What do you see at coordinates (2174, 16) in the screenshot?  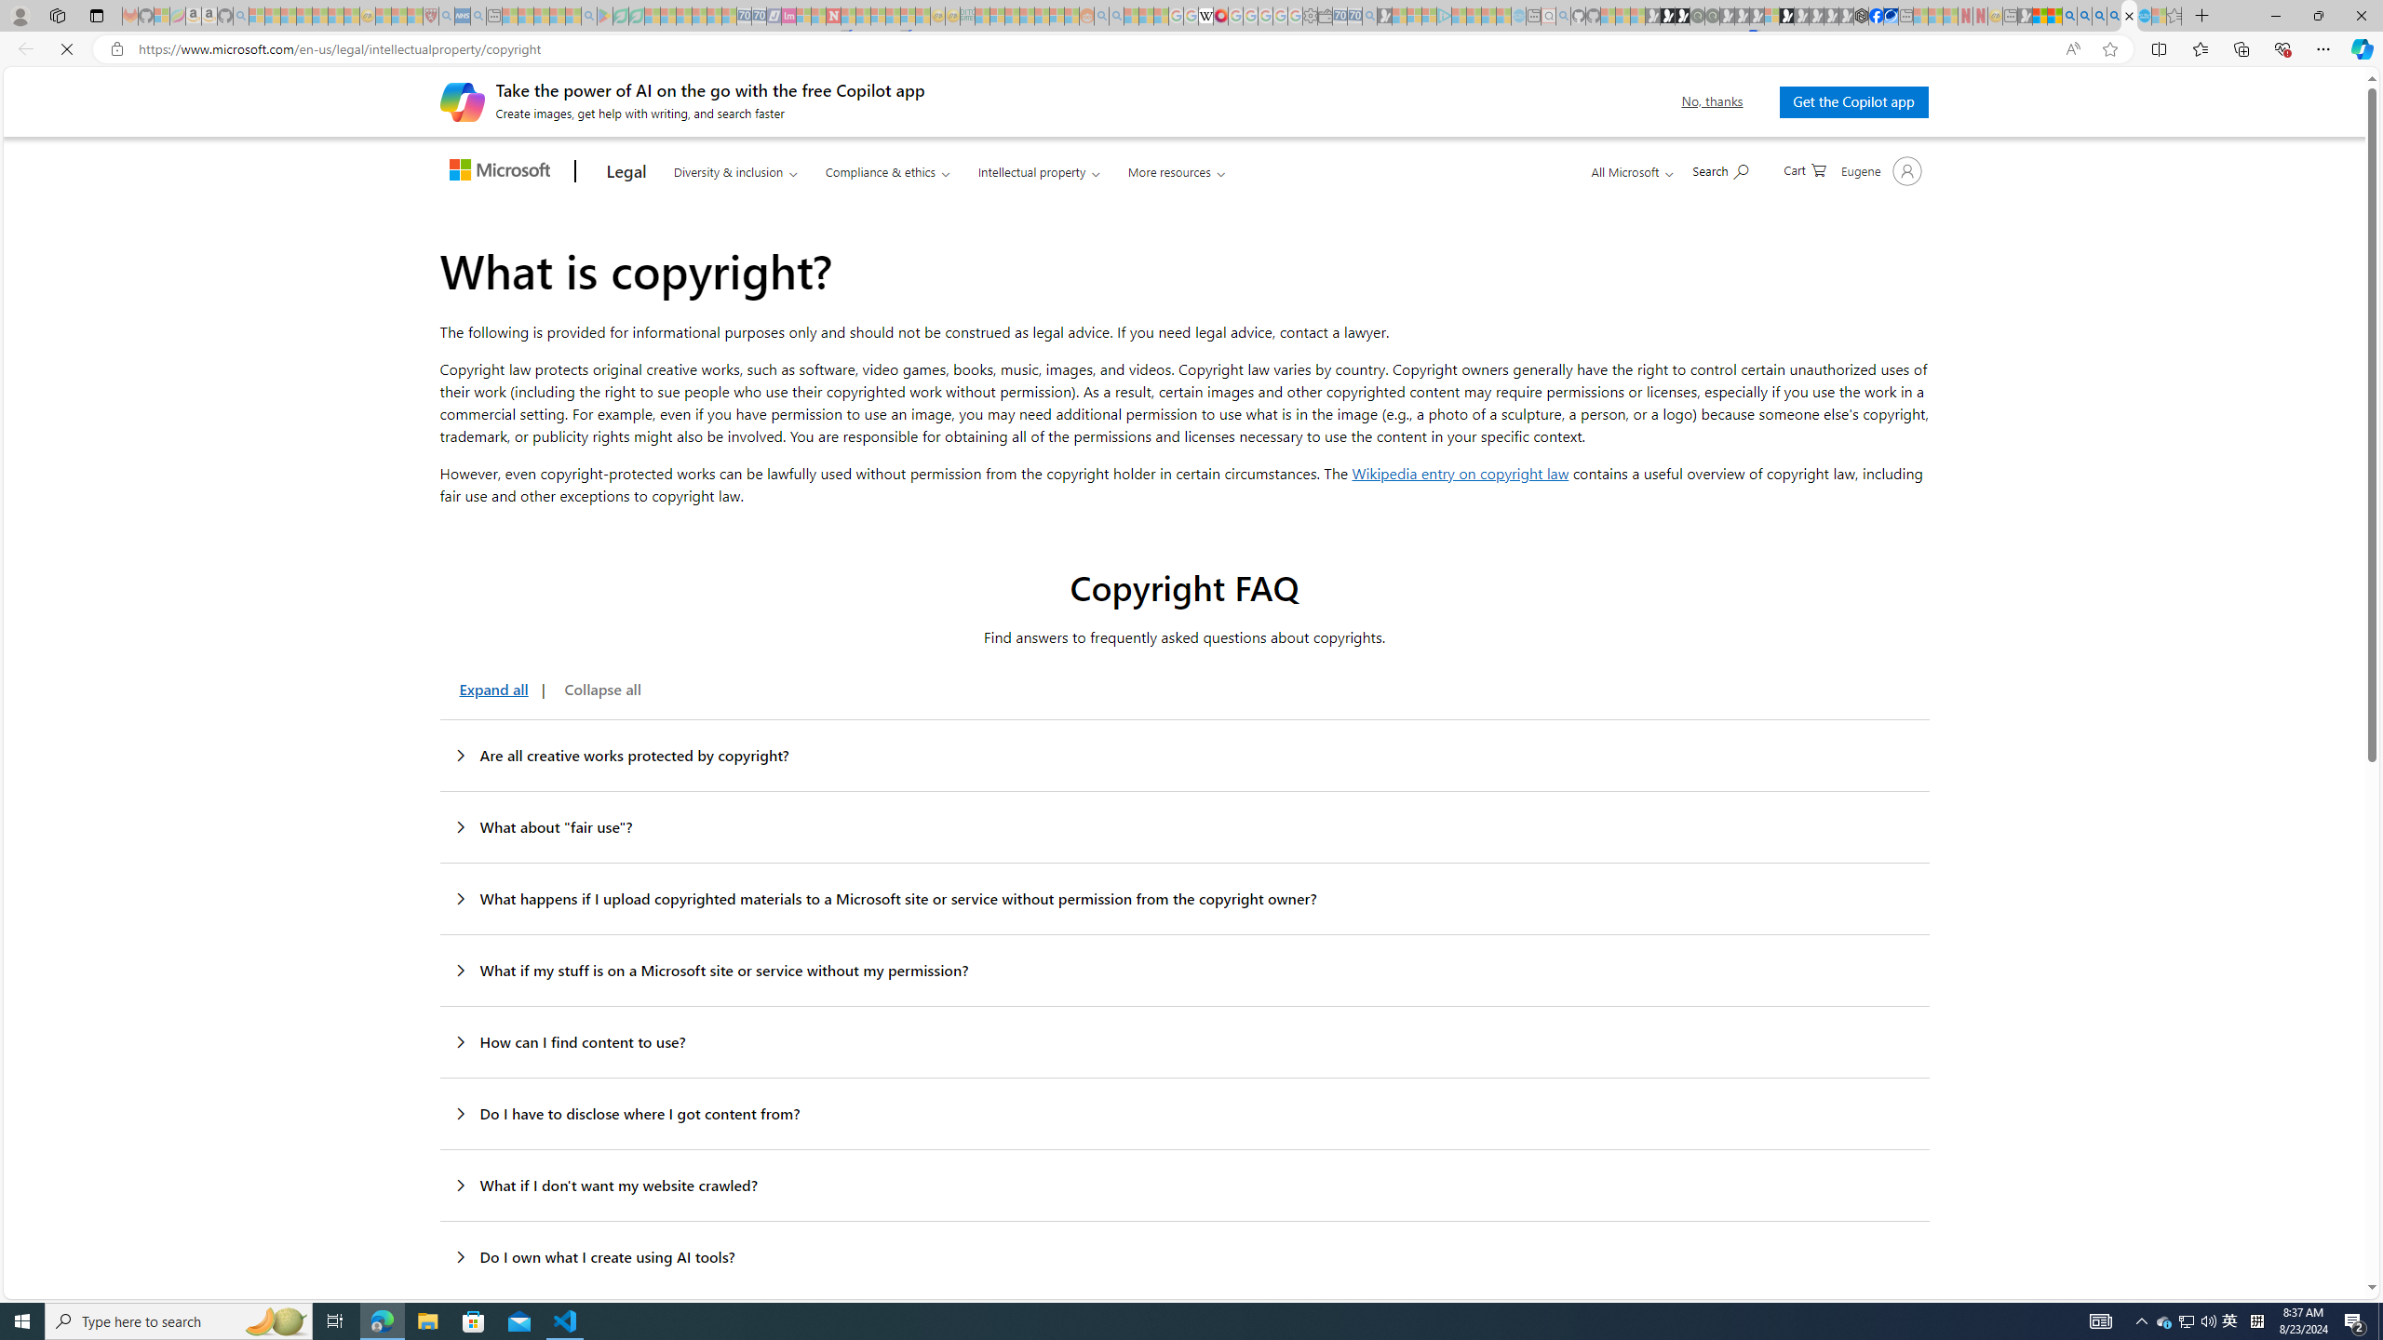 I see `Favorites - Sleeping` at bounding box center [2174, 16].